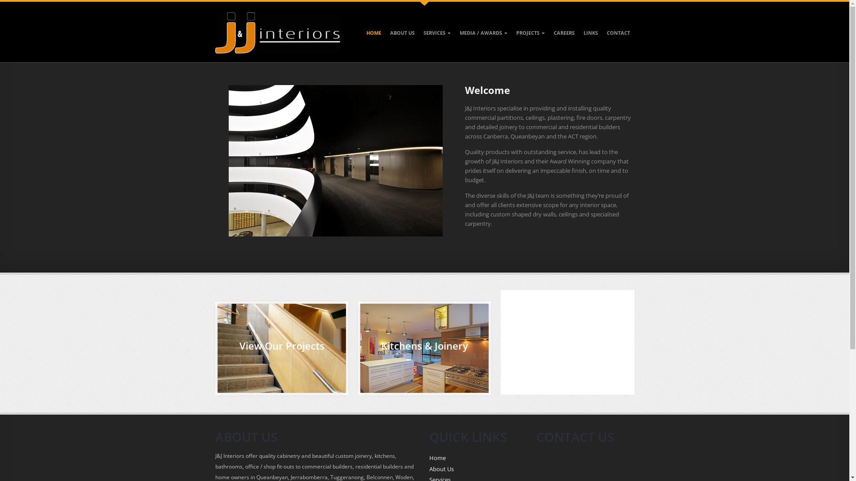 The image size is (856, 481). I want to click on LINKS, so click(590, 40).